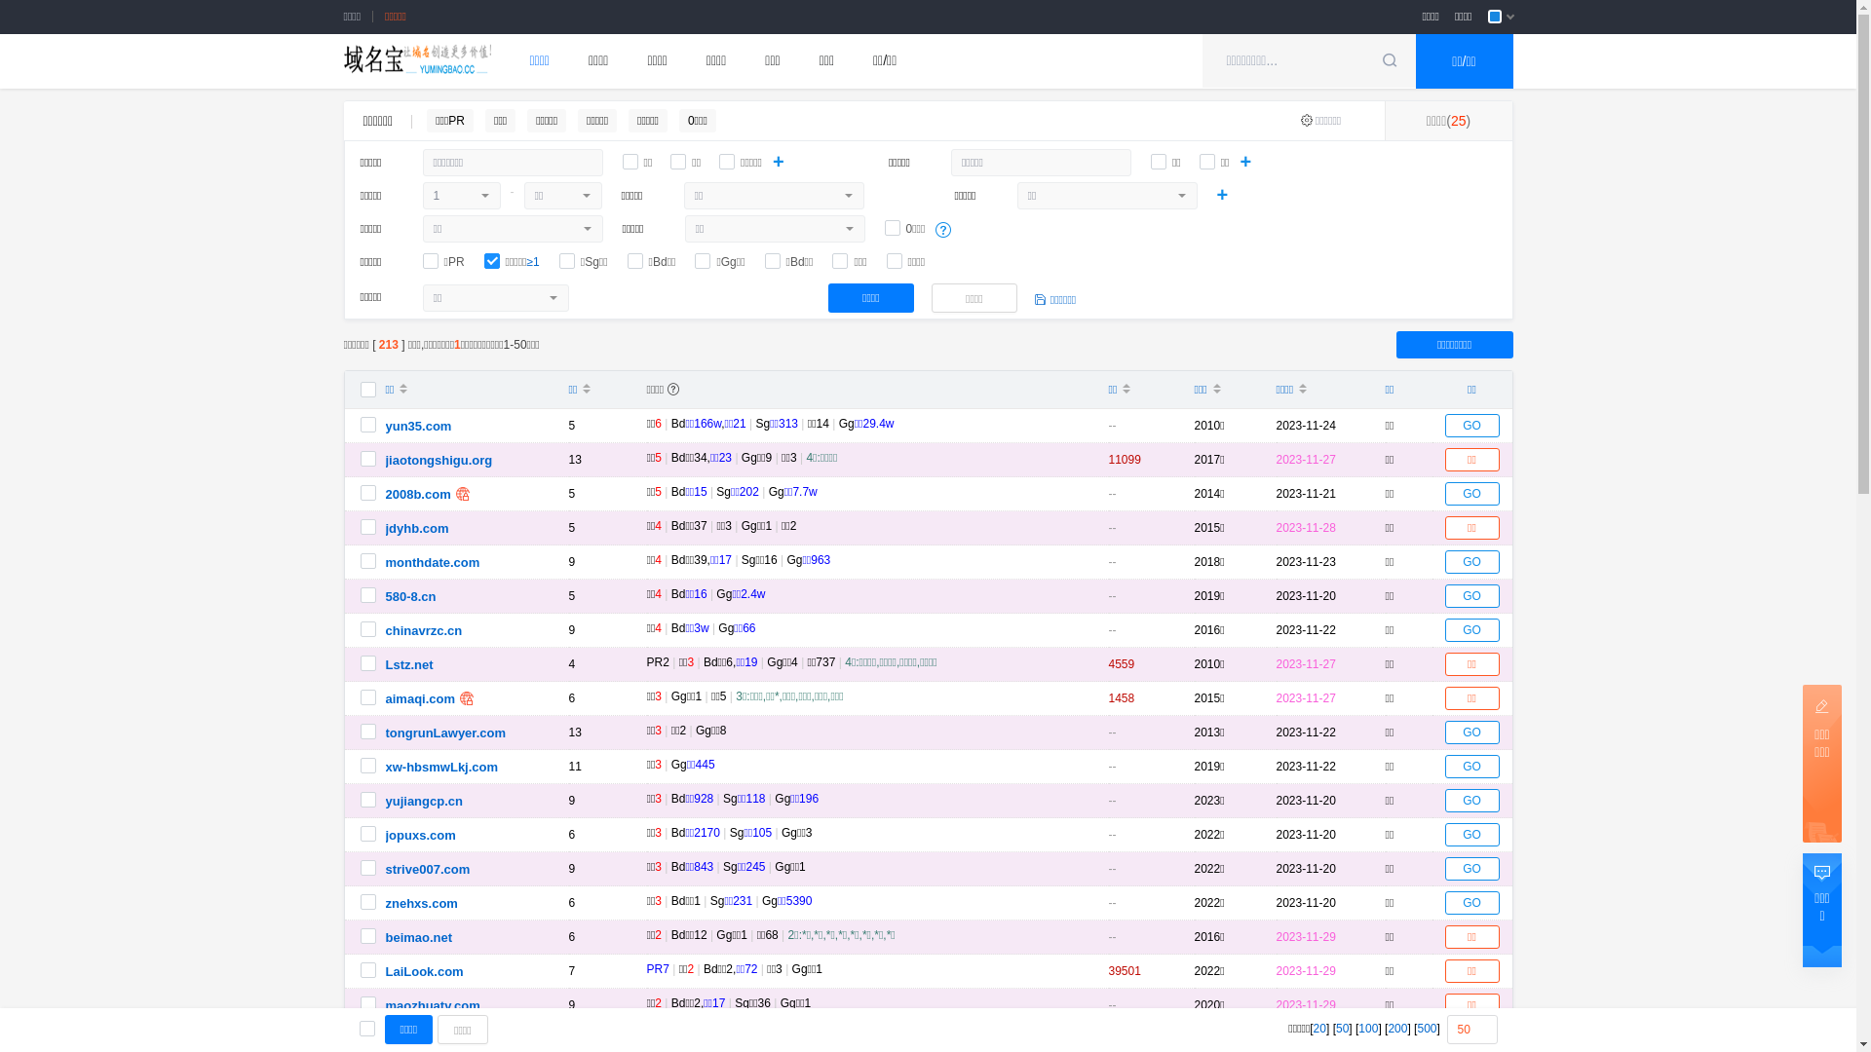 This screenshot has width=1871, height=1052. What do you see at coordinates (409, 664) in the screenshot?
I see `Lstz.net` at bounding box center [409, 664].